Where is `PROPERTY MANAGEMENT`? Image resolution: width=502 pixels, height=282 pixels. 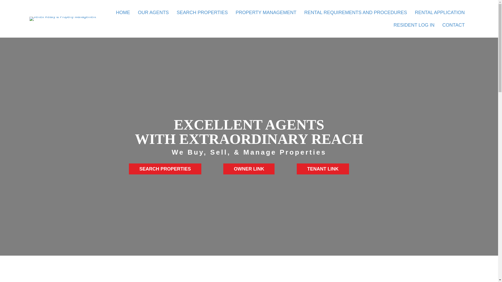 PROPERTY MANAGEMENT is located at coordinates (266, 13).